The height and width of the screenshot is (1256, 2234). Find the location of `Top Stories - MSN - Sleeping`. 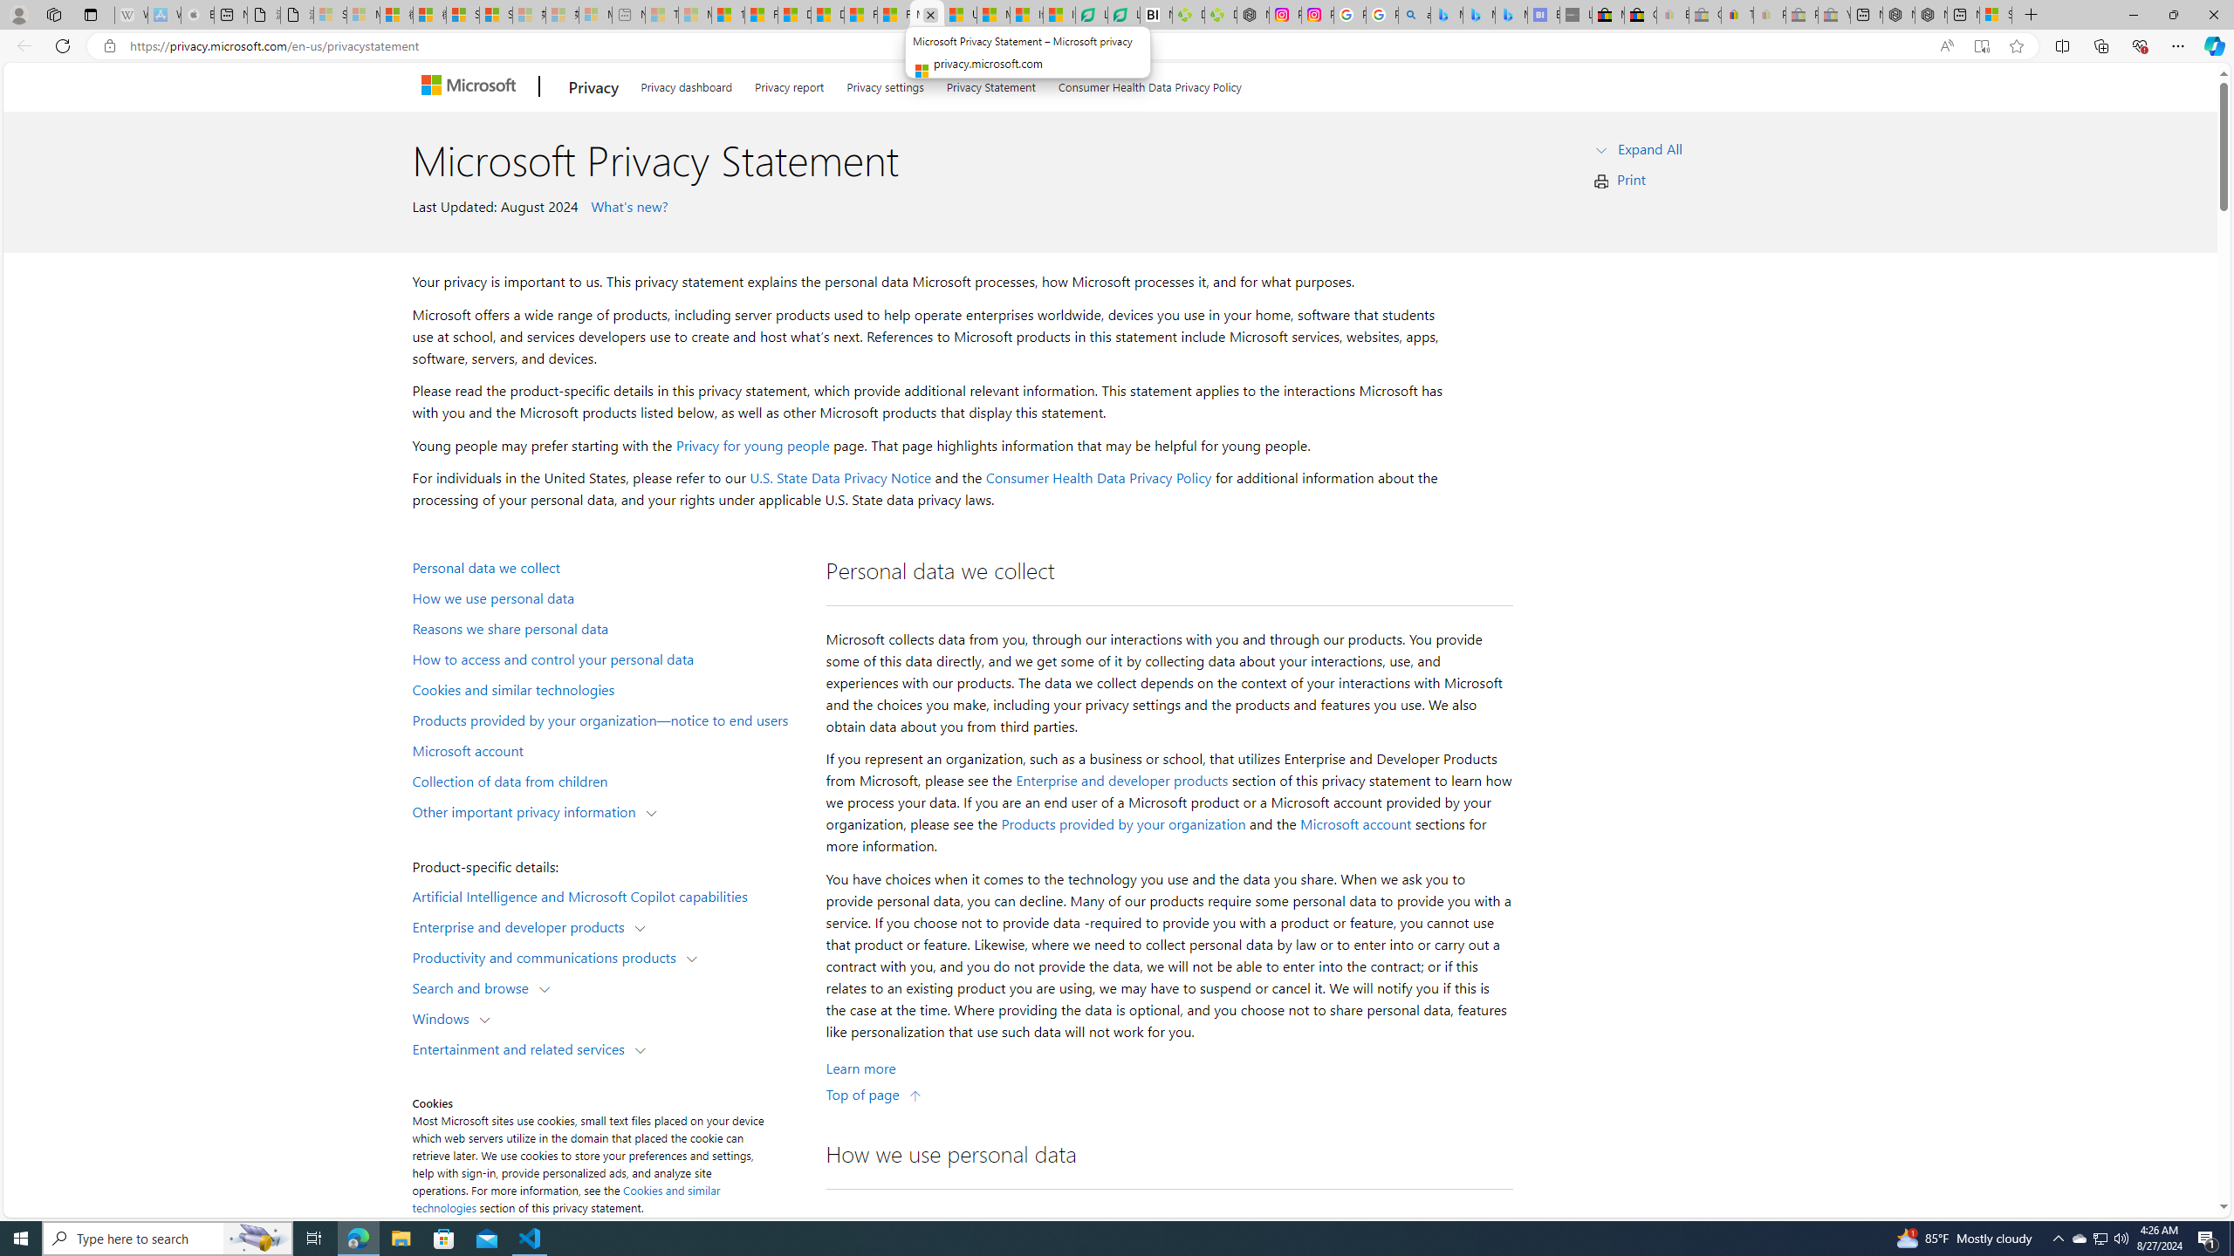

Top Stories - MSN - Sleeping is located at coordinates (661, 15).